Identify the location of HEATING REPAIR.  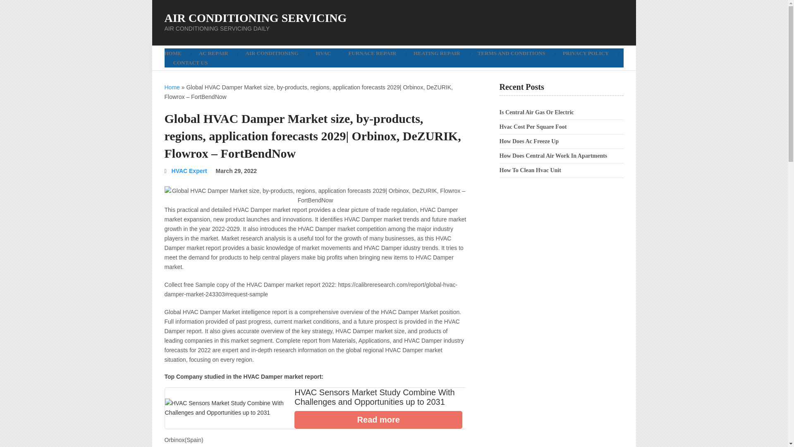
(437, 53).